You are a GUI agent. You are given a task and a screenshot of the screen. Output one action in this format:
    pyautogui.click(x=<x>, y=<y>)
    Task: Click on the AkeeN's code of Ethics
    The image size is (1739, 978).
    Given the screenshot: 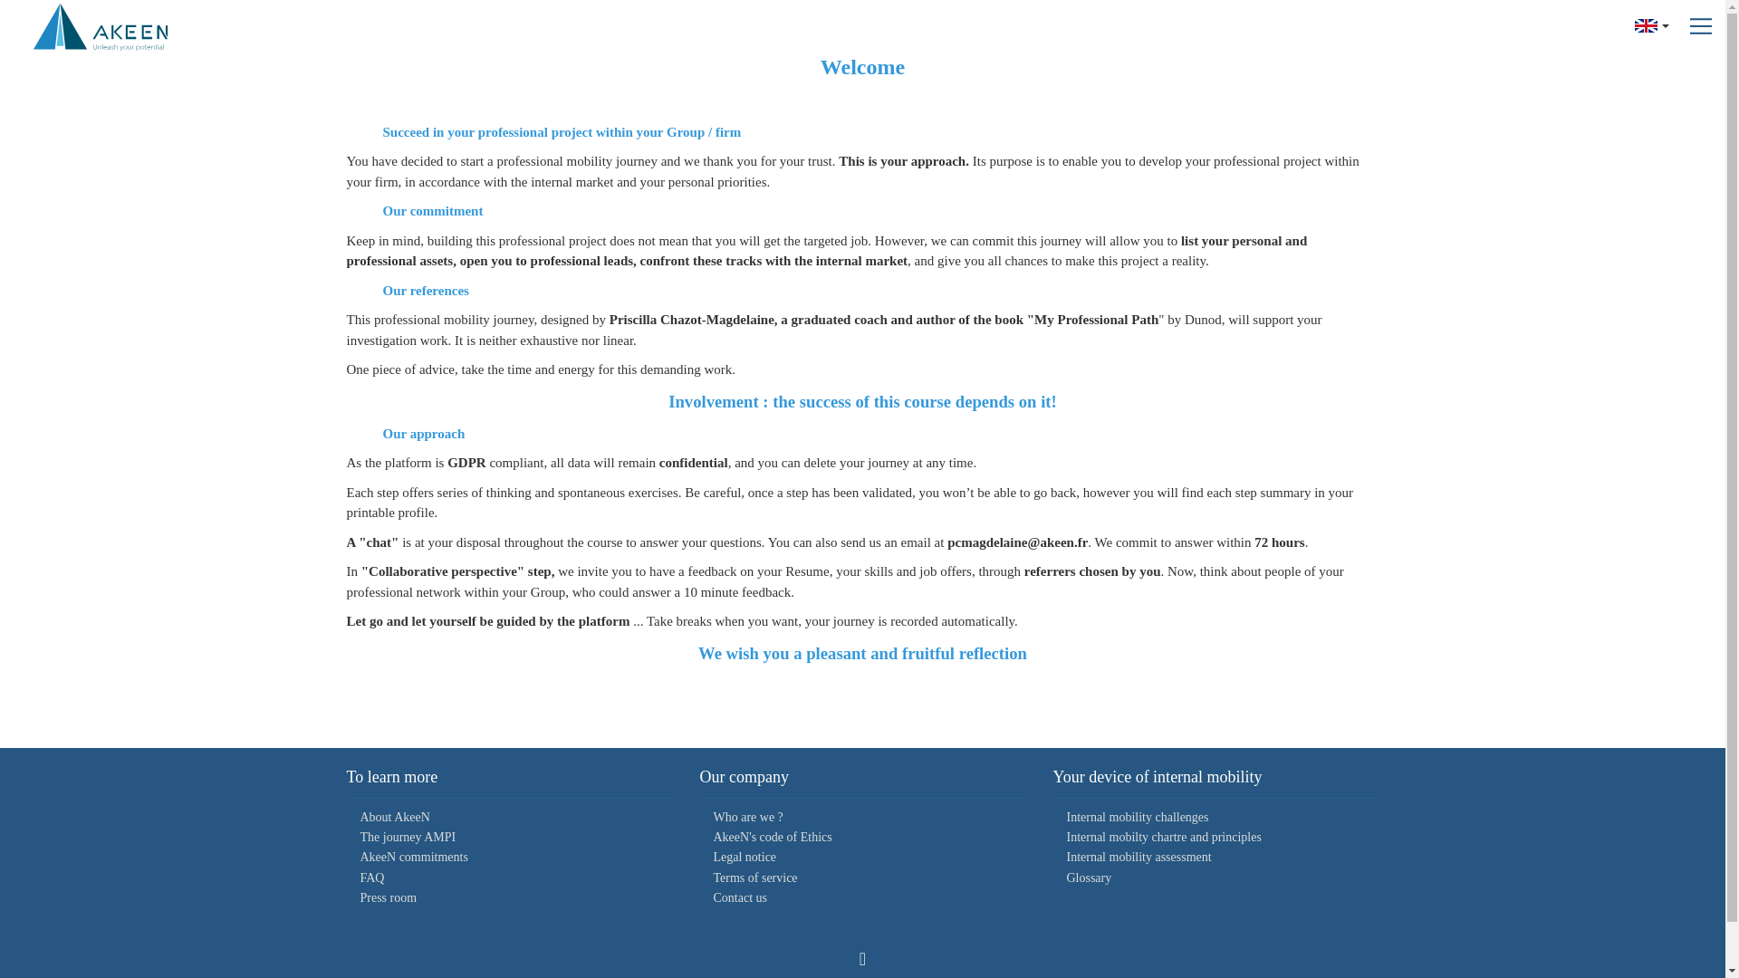 What is the action you would take?
    pyautogui.click(x=772, y=837)
    